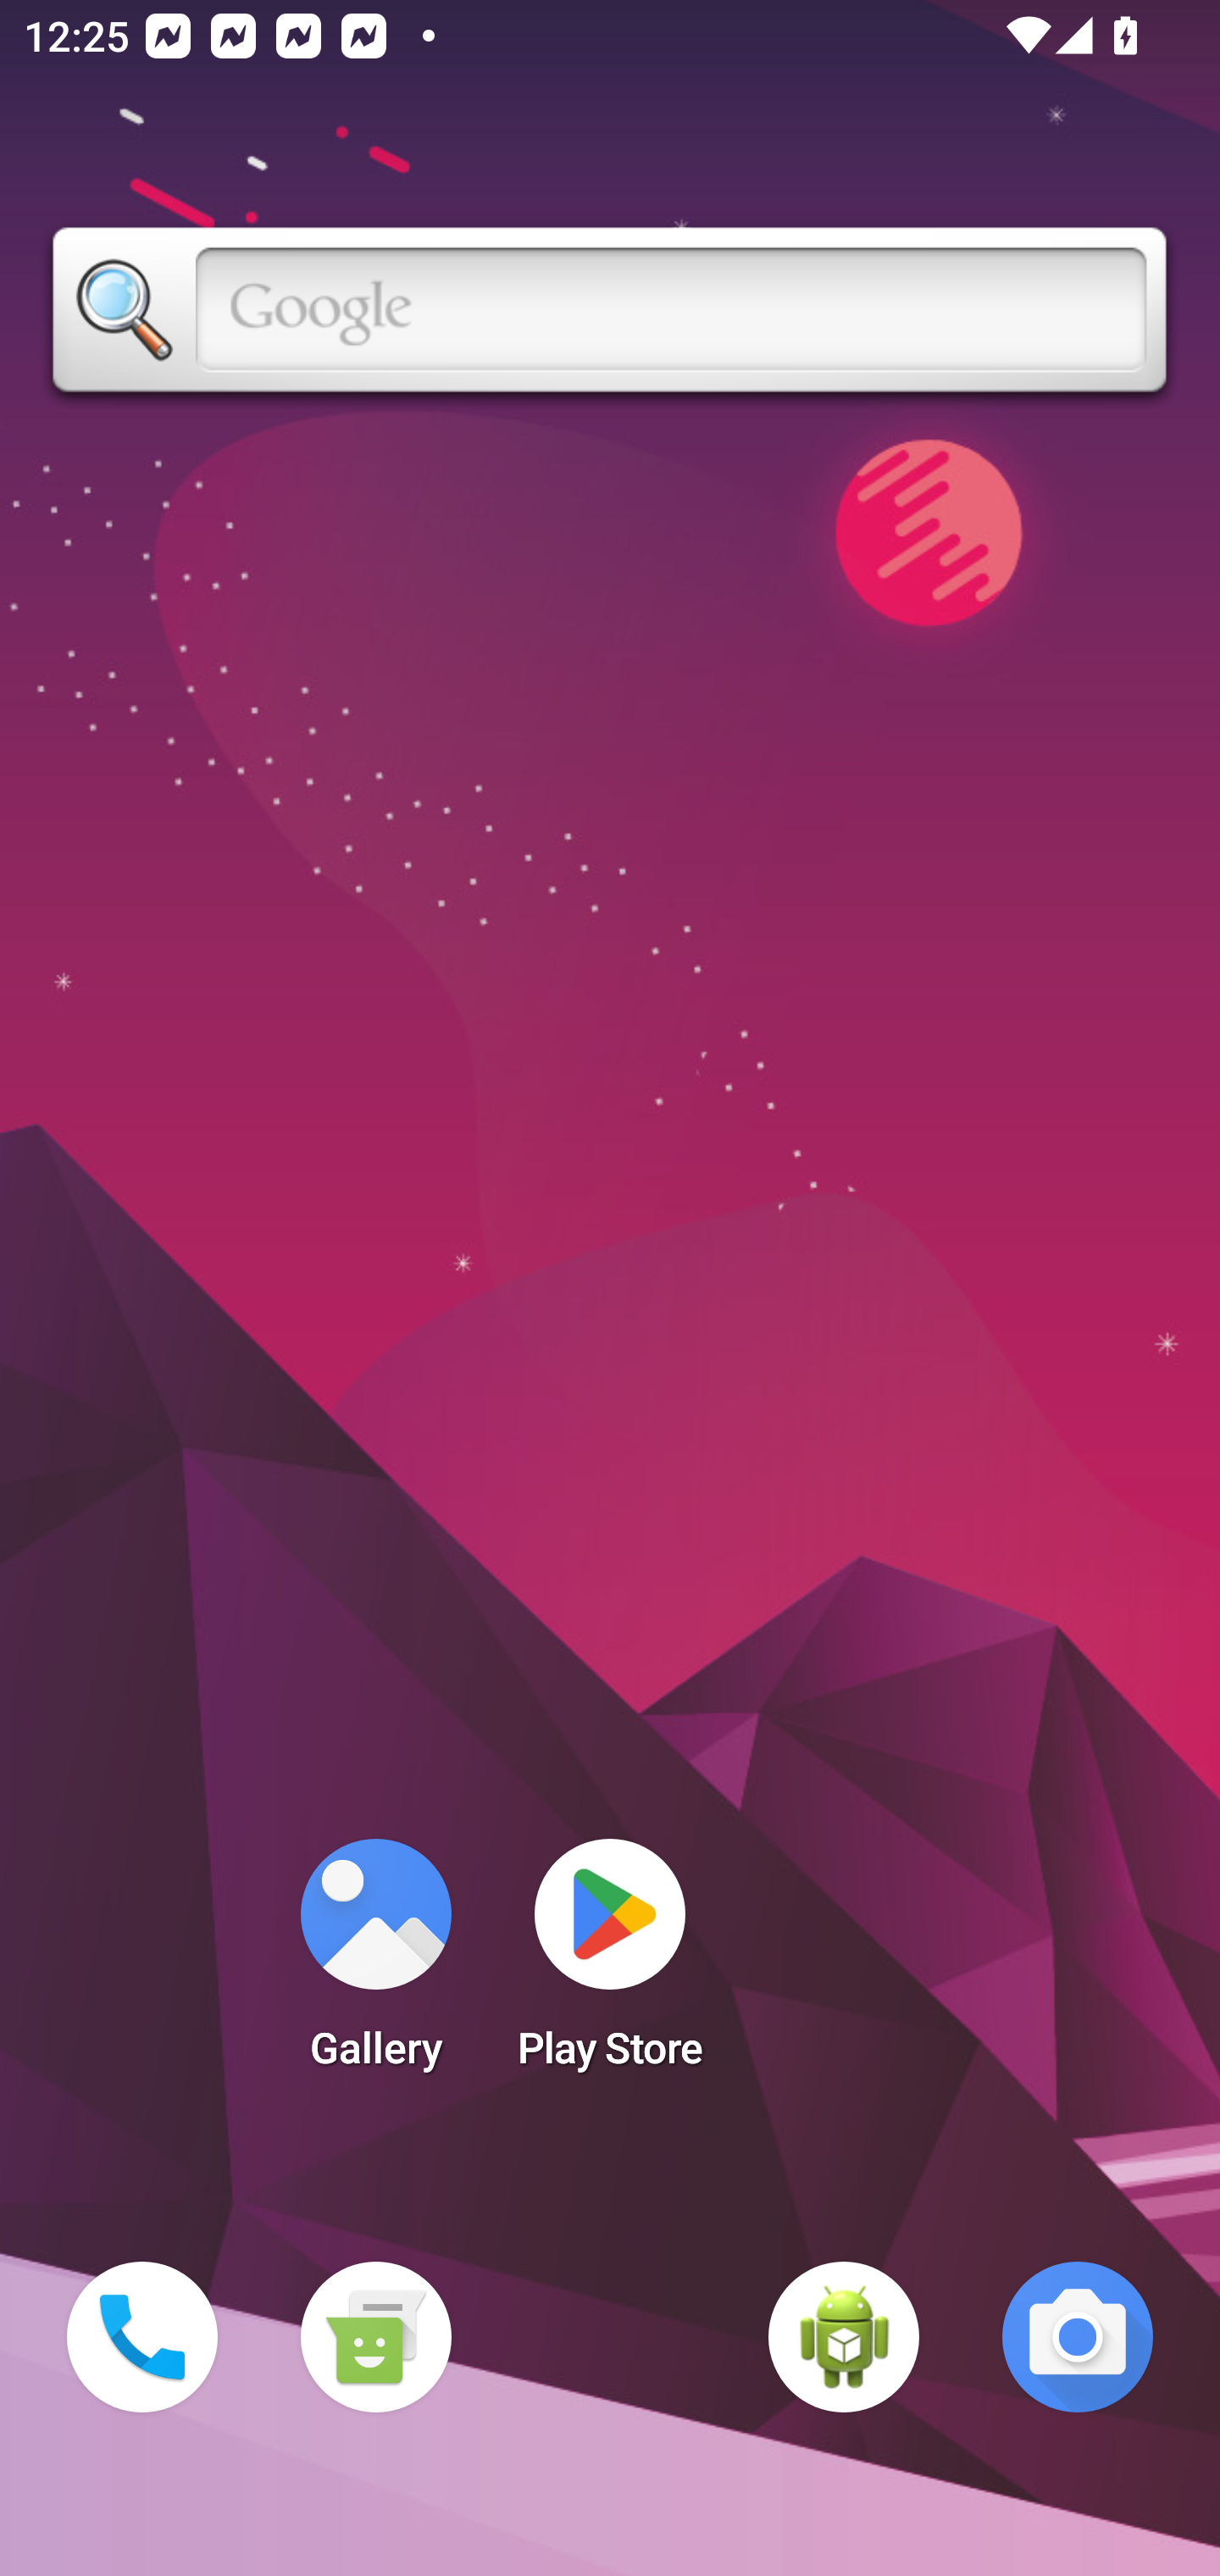 The height and width of the screenshot is (2576, 1220). What do you see at coordinates (1078, 2337) in the screenshot?
I see `Camera` at bounding box center [1078, 2337].